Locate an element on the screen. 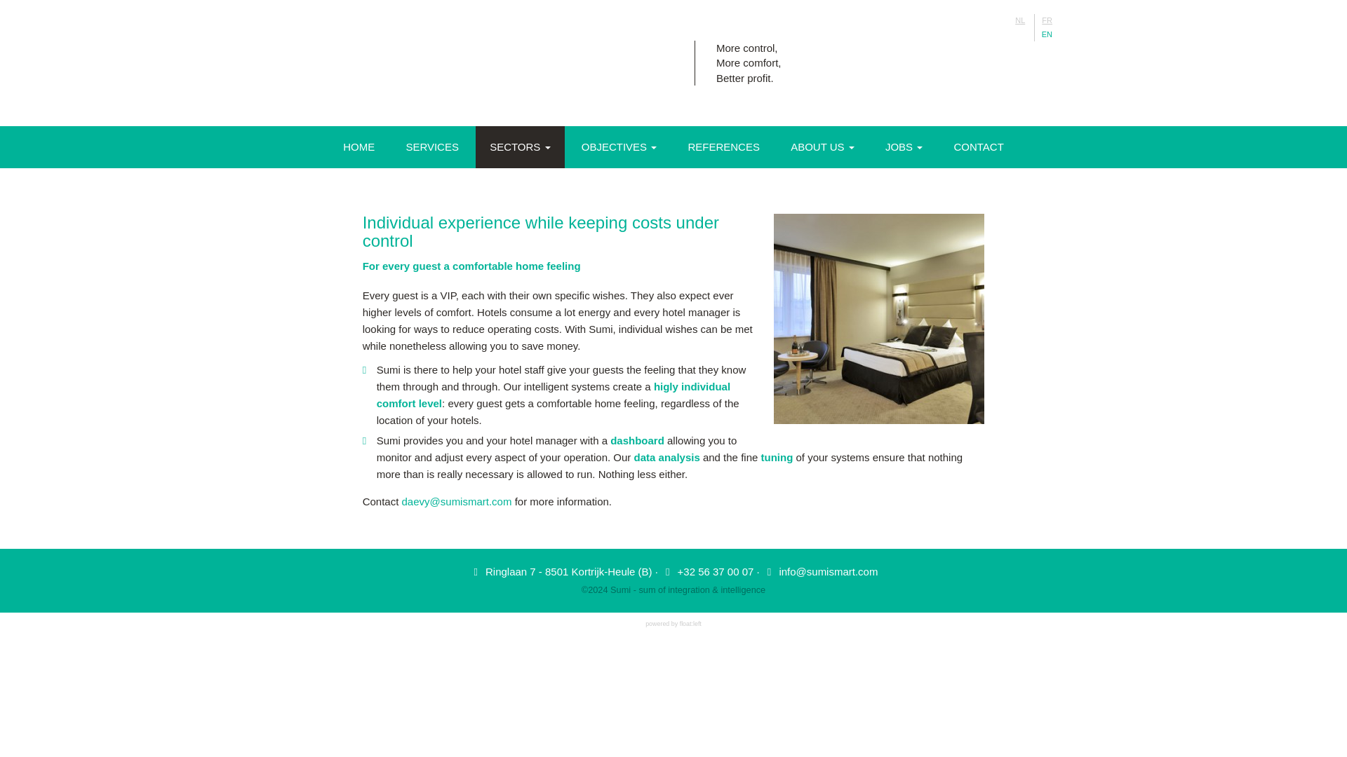  Sectors is located at coordinates (519, 147).